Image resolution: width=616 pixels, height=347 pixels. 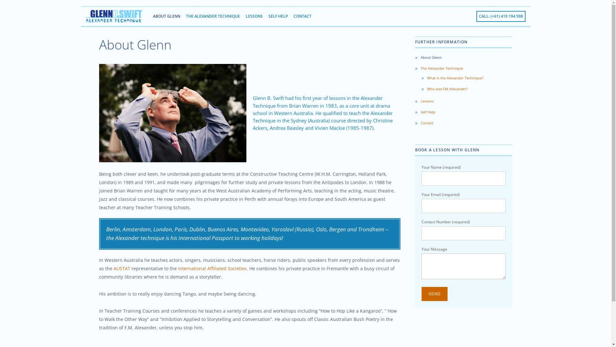 What do you see at coordinates (464, 68) in the screenshot?
I see `The Alexander Technique` at bounding box center [464, 68].